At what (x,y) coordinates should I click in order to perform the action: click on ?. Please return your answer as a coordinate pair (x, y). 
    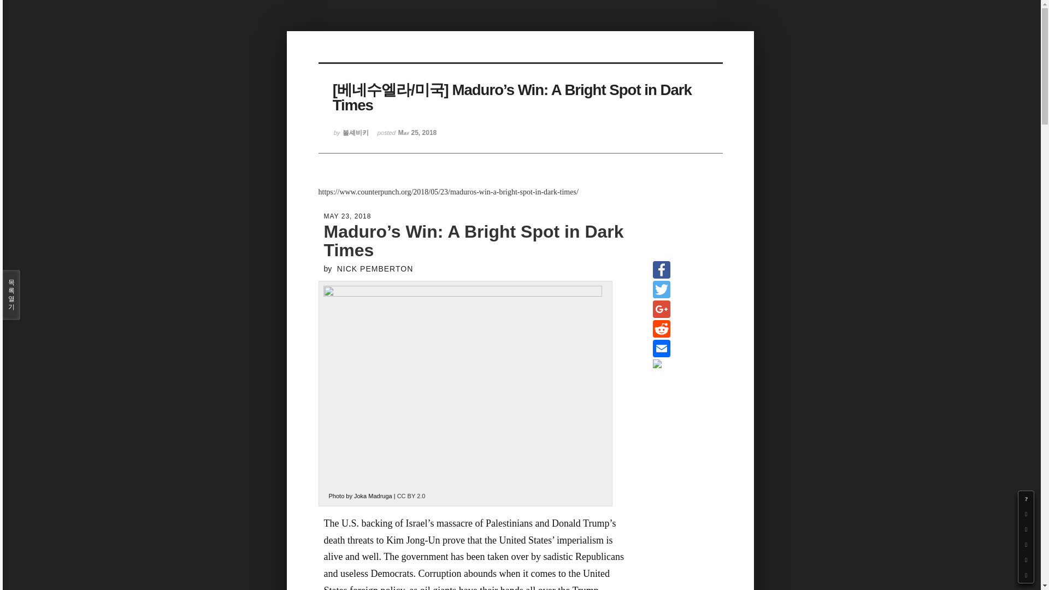
    Looking at the image, I should click on (1026, 498).